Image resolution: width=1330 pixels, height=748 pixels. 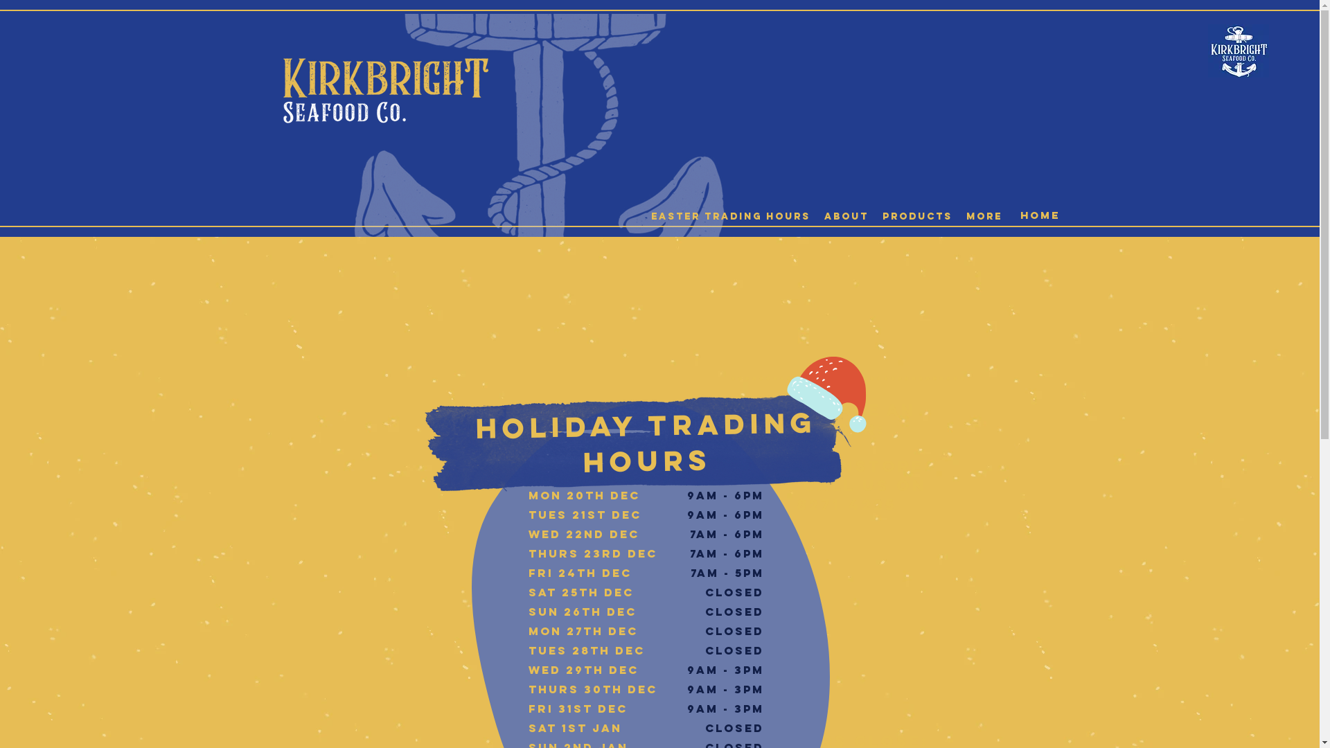 I want to click on Products, so click(x=917, y=216).